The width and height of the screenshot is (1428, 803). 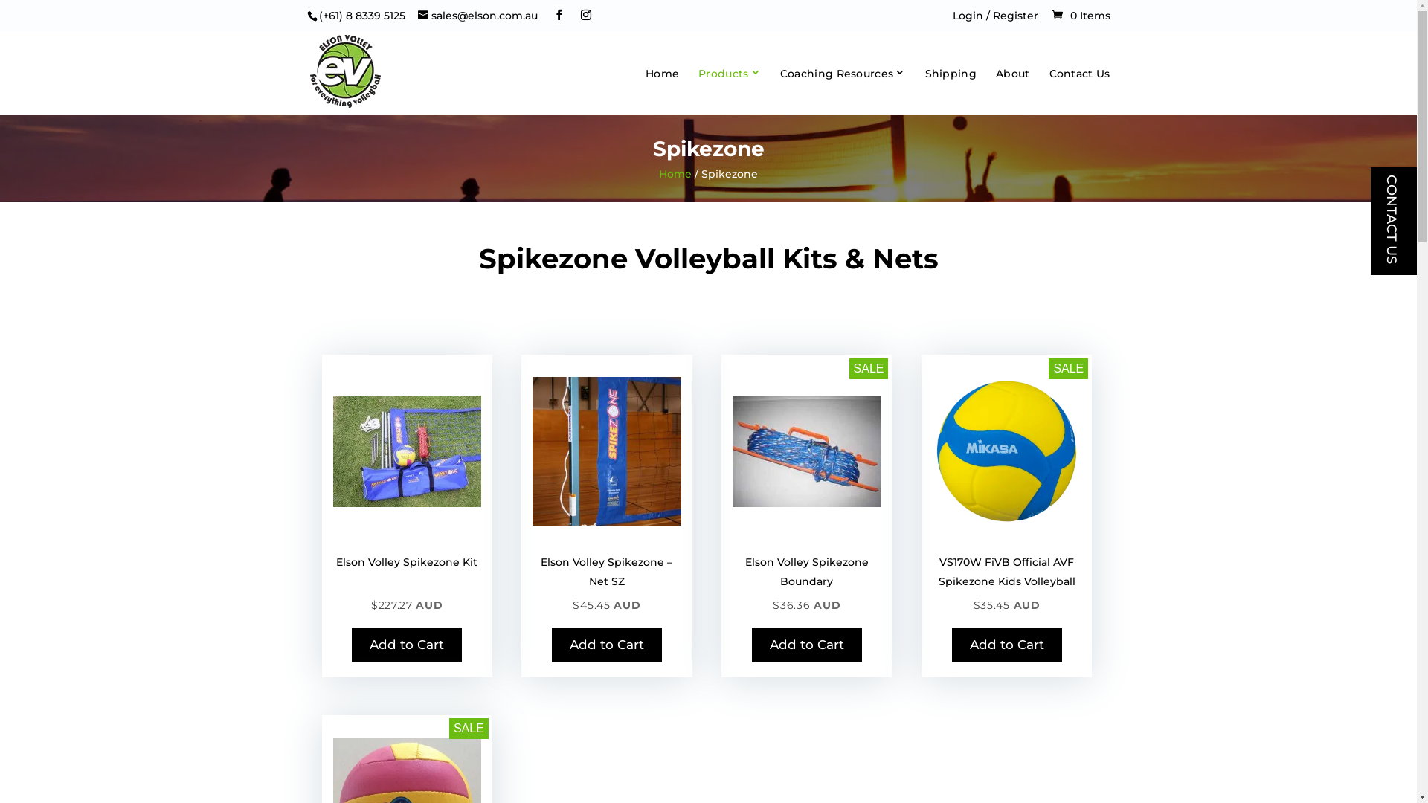 What do you see at coordinates (1014, 16) in the screenshot?
I see `Register` at bounding box center [1014, 16].